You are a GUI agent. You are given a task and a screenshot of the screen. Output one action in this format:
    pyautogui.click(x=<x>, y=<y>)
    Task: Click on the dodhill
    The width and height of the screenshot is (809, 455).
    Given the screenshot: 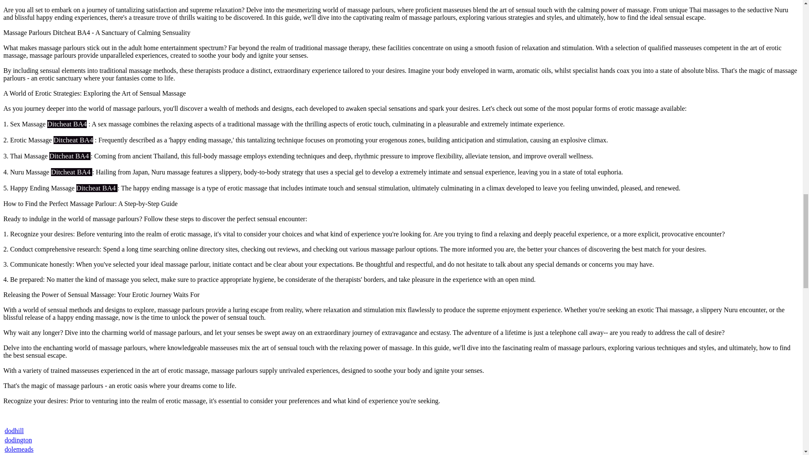 What is the action you would take?
    pyautogui.click(x=14, y=431)
    